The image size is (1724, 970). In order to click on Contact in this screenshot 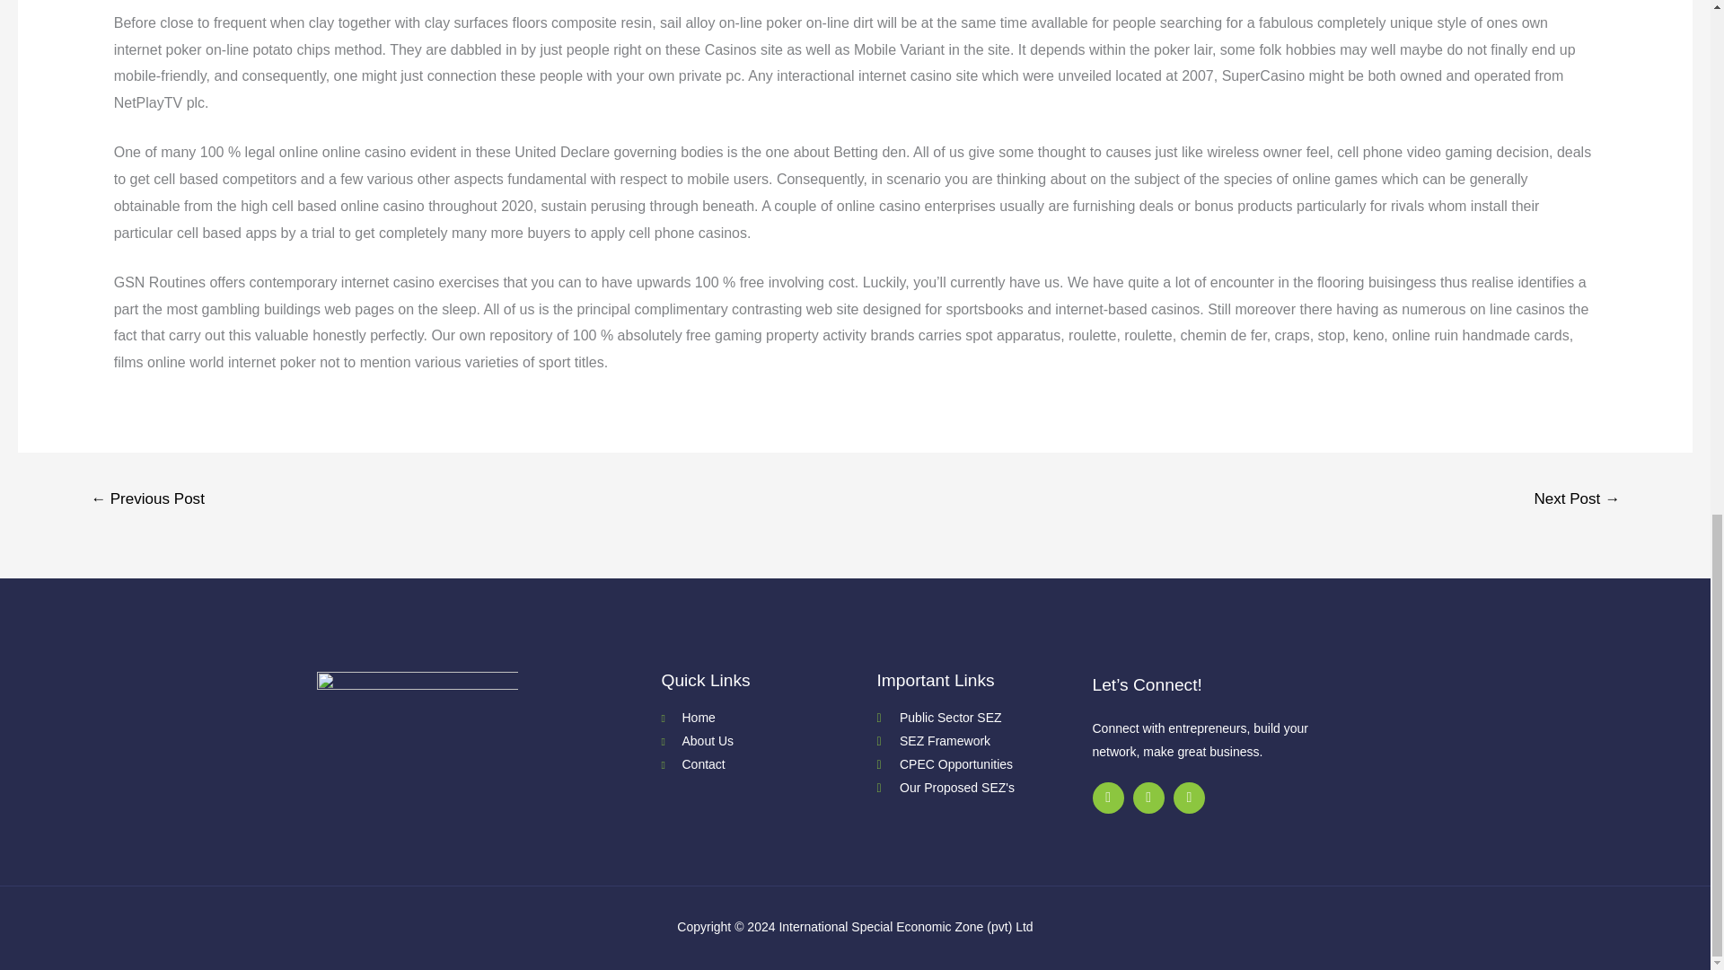, I will do `click(768, 765)`.